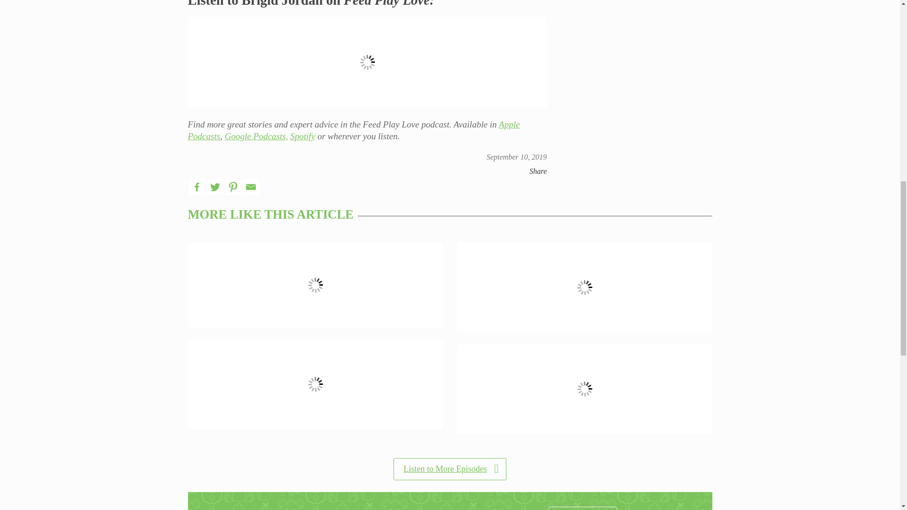  What do you see at coordinates (302, 136) in the screenshot?
I see `Spotify` at bounding box center [302, 136].